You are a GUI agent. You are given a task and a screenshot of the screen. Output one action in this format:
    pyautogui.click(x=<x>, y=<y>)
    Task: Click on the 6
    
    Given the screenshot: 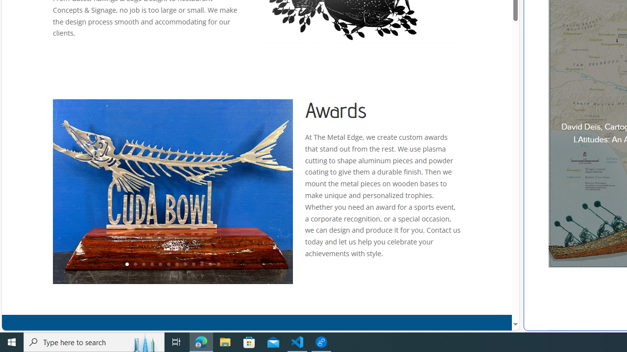 What is the action you would take?
    pyautogui.click(x=169, y=264)
    